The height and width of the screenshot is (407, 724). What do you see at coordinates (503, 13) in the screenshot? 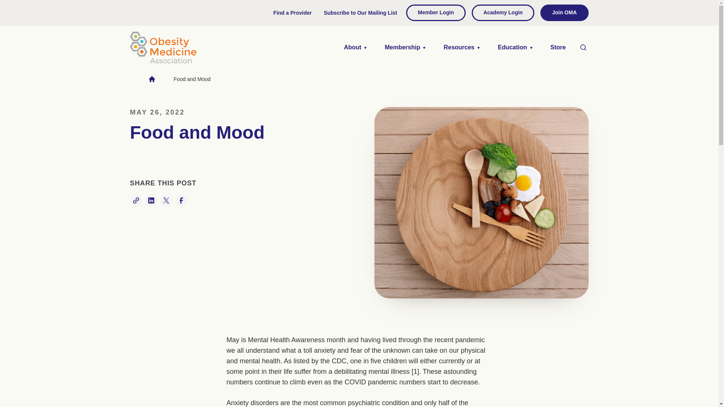
I see `Academy Login` at bounding box center [503, 13].